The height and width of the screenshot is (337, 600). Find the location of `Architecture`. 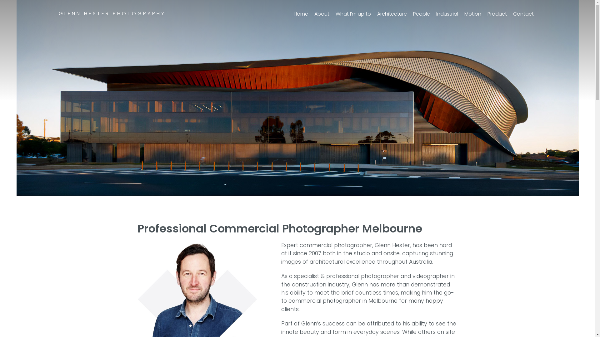

Architecture is located at coordinates (392, 14).